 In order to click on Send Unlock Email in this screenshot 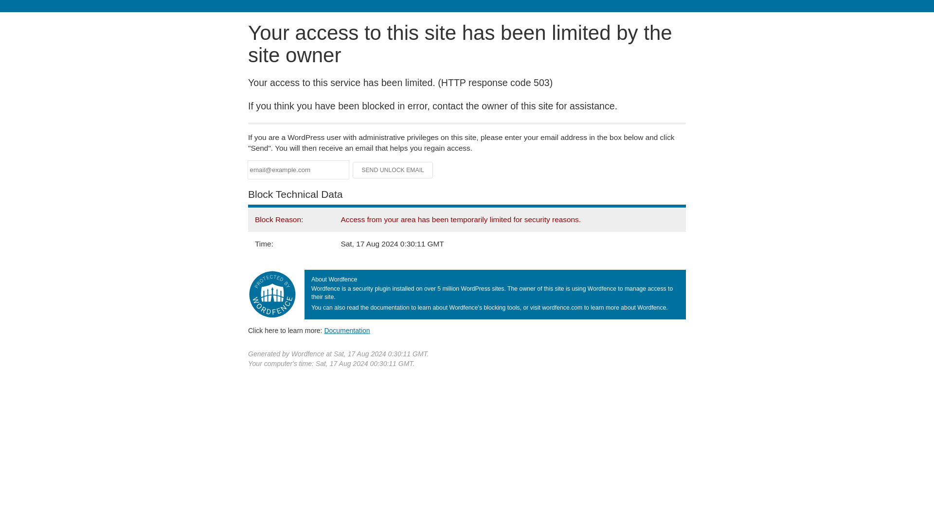, I will do `click(393, 170)`.